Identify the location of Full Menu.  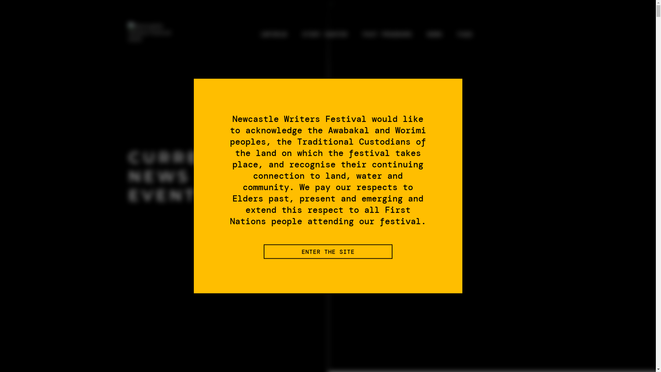
(514, 34).